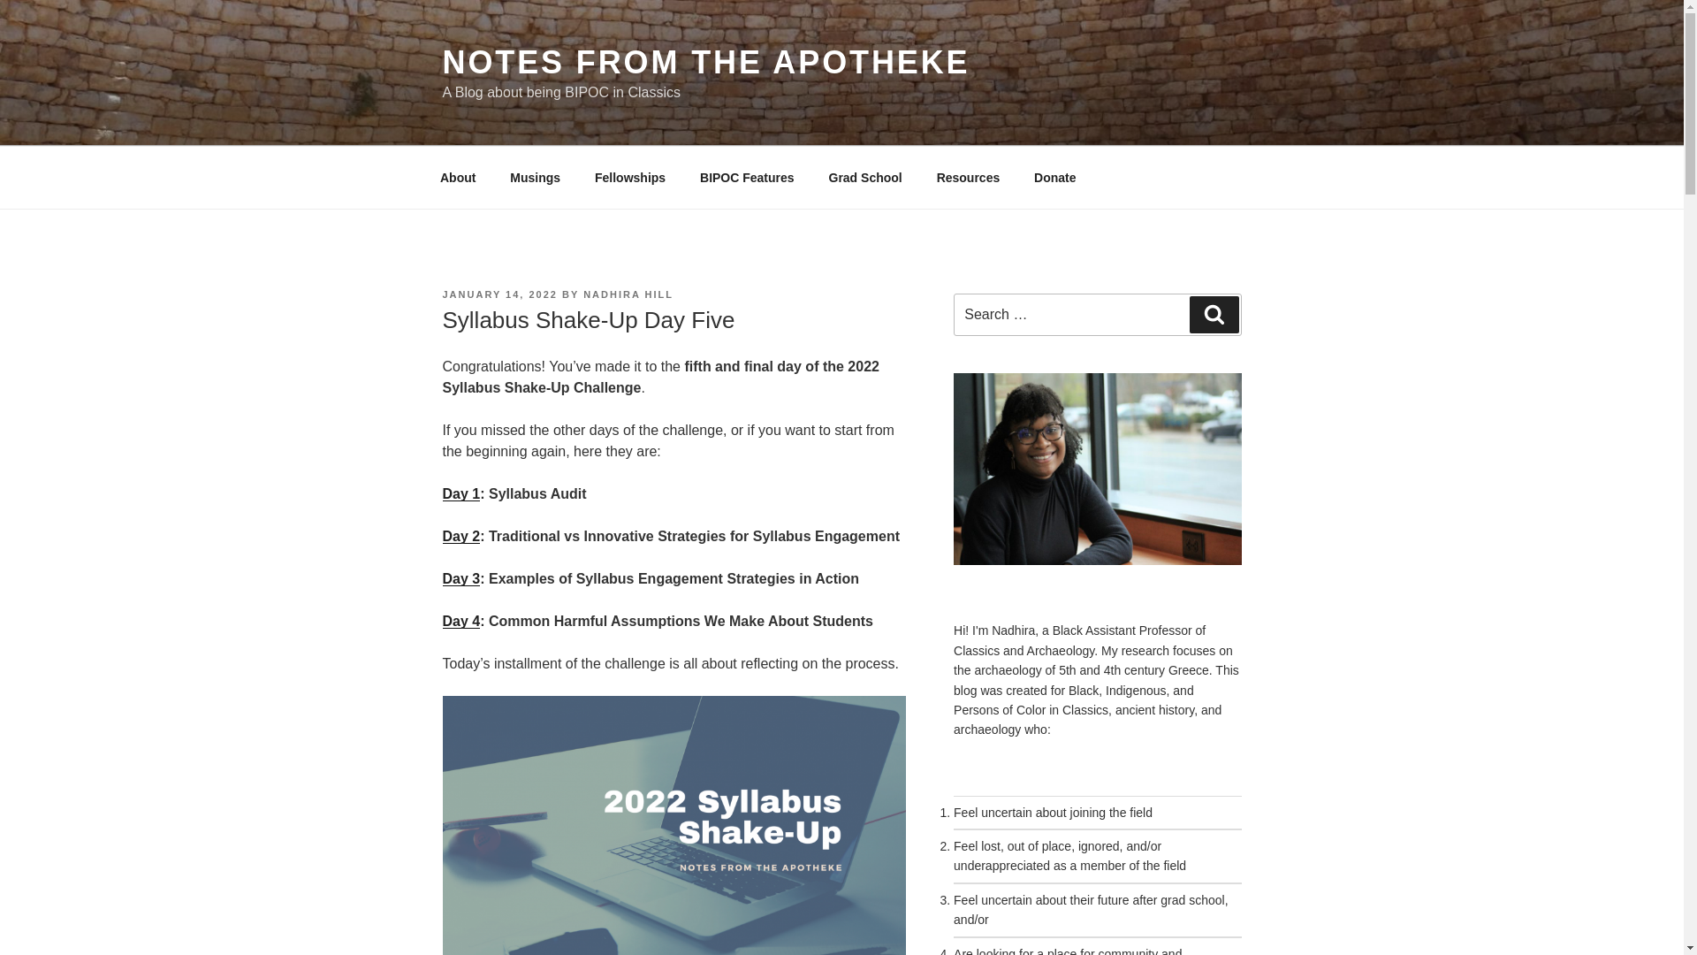 This screenshot has width=1697, height=955. Describe the element at coordinates (631, 177) in the screenshot. I see `Fellowships` at that location.